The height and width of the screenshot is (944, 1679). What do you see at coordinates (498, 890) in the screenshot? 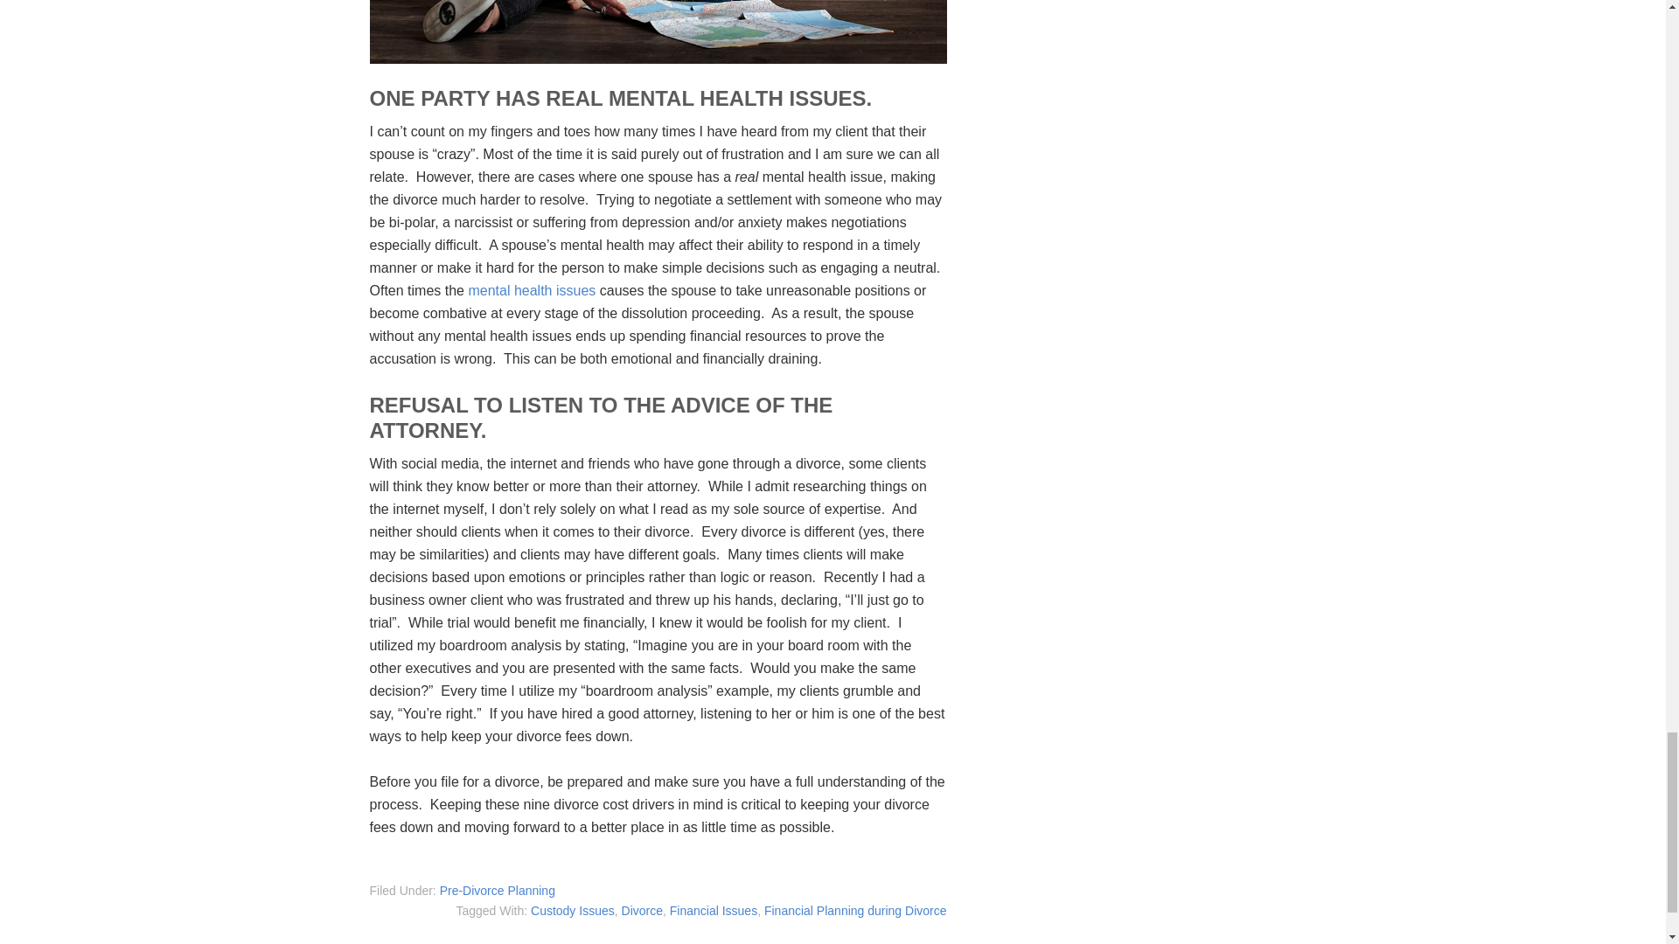
I see `Pre-Divorce Planning` at bounding box center [498, 890].